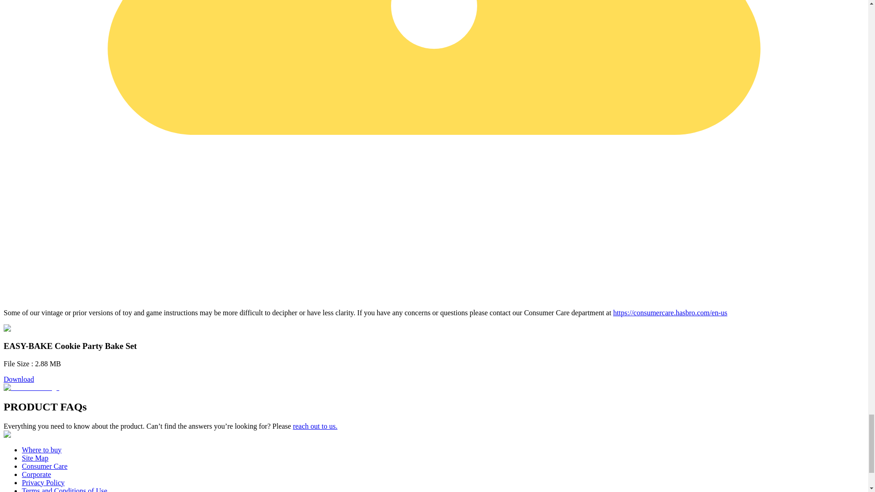  Describe the element at coordinates (36, 474) in the screenshot. I see `Corporate` at that location.